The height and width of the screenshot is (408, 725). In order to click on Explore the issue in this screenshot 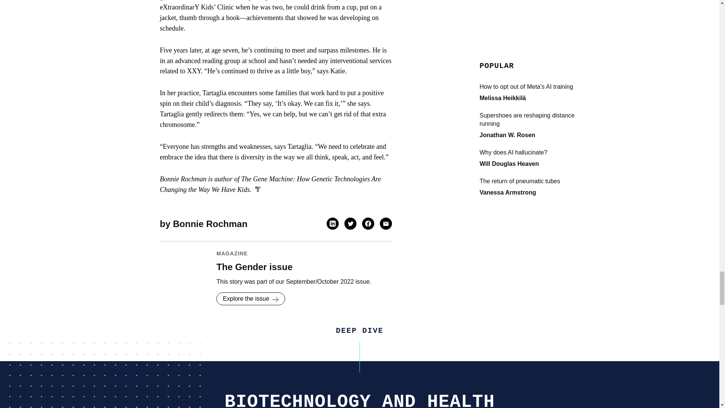, I will do `click(250, 298)`.